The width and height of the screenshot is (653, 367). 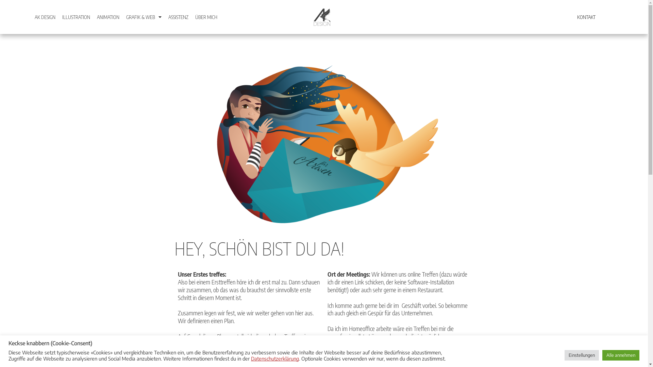 I want to click on KONTAKT, so click(x=586, y=17).